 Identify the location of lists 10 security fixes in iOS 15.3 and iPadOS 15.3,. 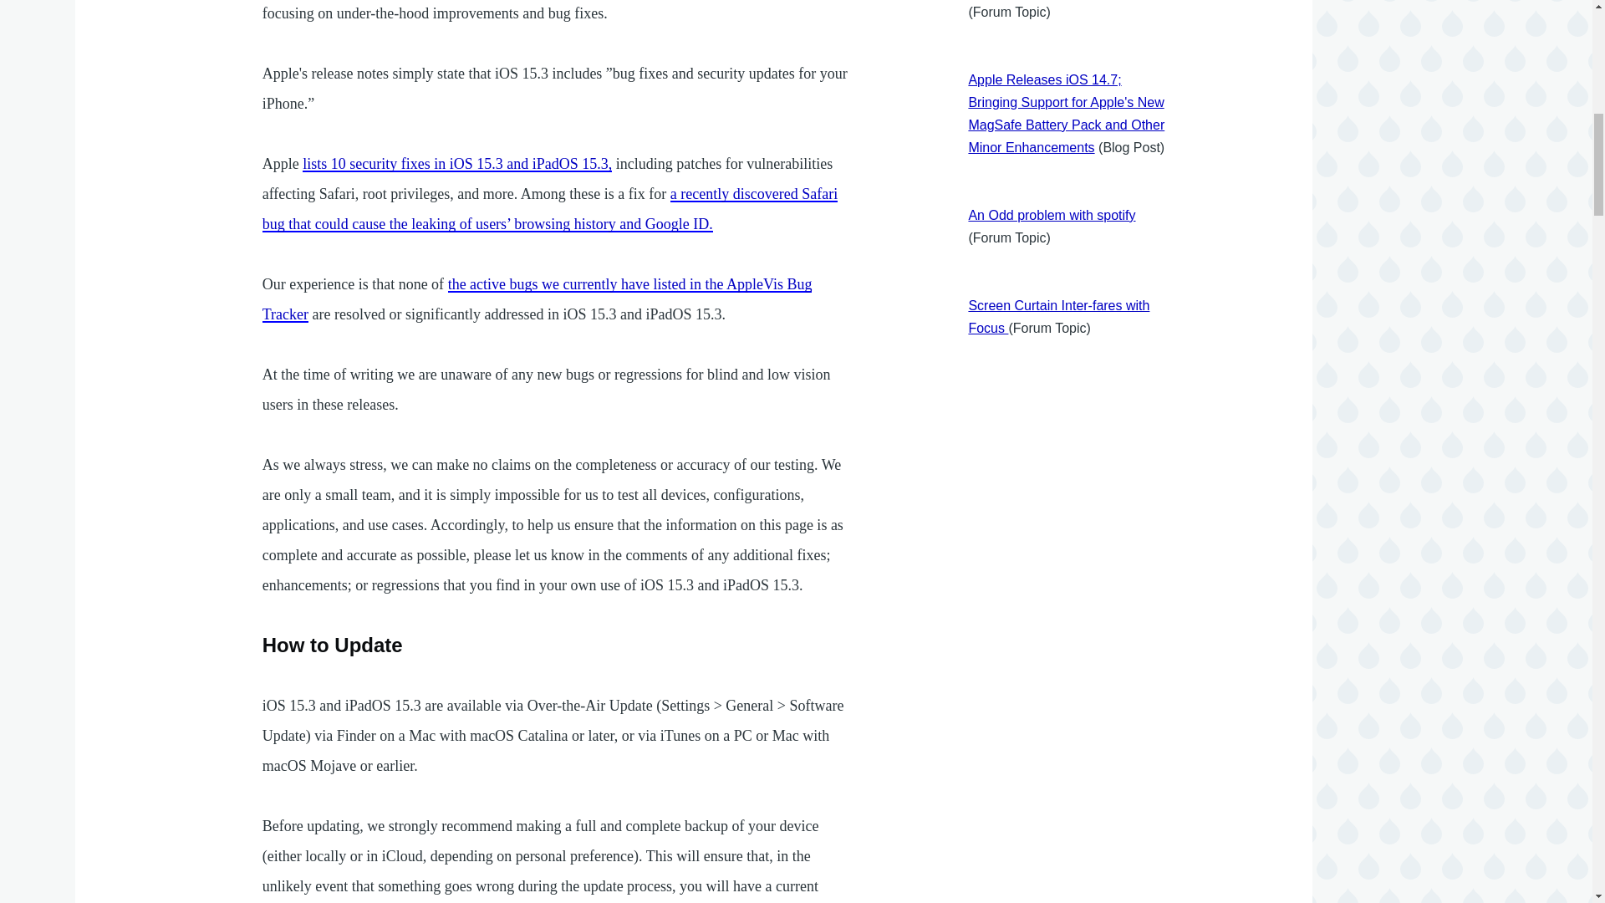
(456, 164).